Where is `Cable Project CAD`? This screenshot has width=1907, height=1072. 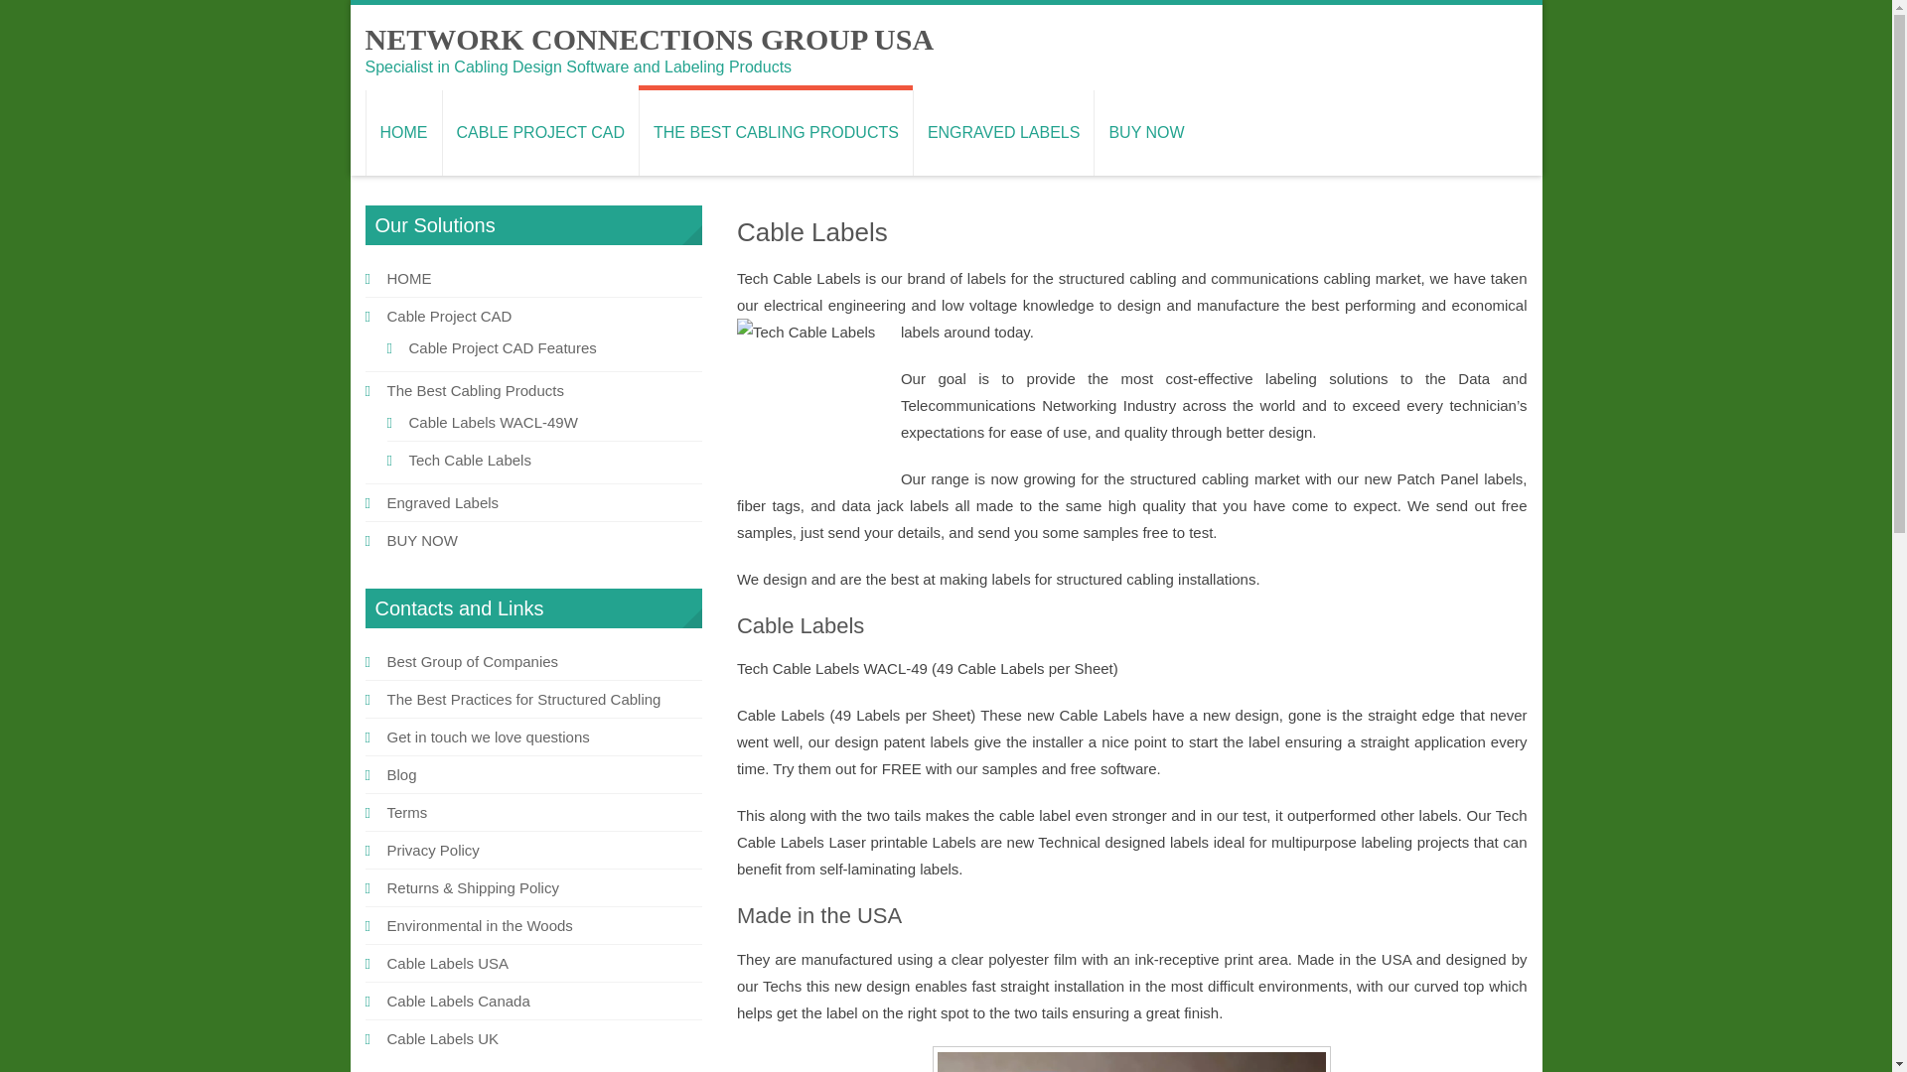
Cable Project CAD is located at coordinates (449, 316).